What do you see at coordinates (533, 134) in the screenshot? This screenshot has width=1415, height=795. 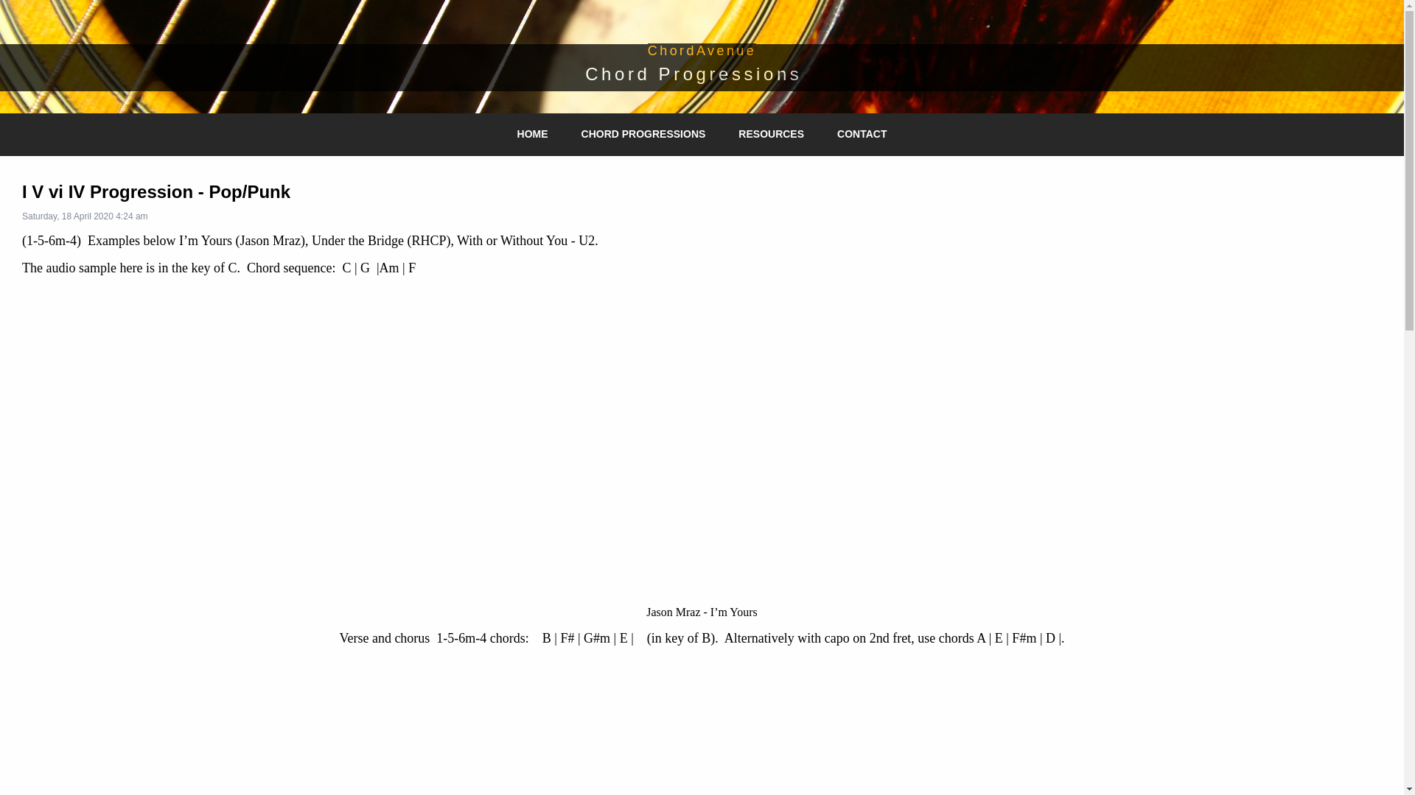 I see `HOME` at bounding box center [533, 134].